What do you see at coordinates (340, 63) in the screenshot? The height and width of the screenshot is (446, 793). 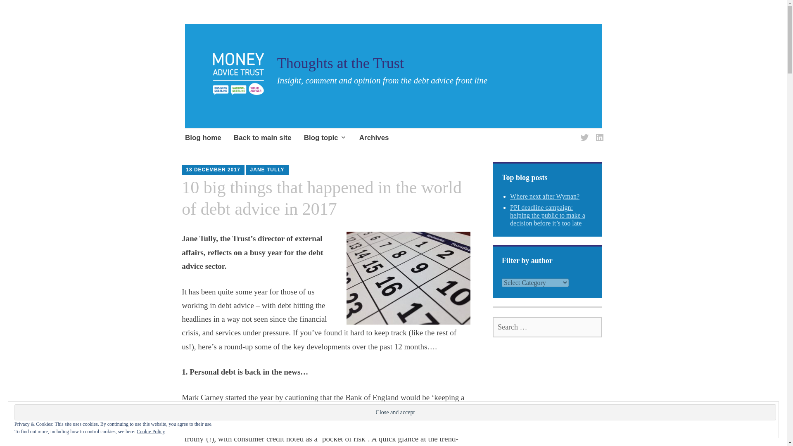 I see `Thoughts at the Trust` at bounding box center [340, 63].